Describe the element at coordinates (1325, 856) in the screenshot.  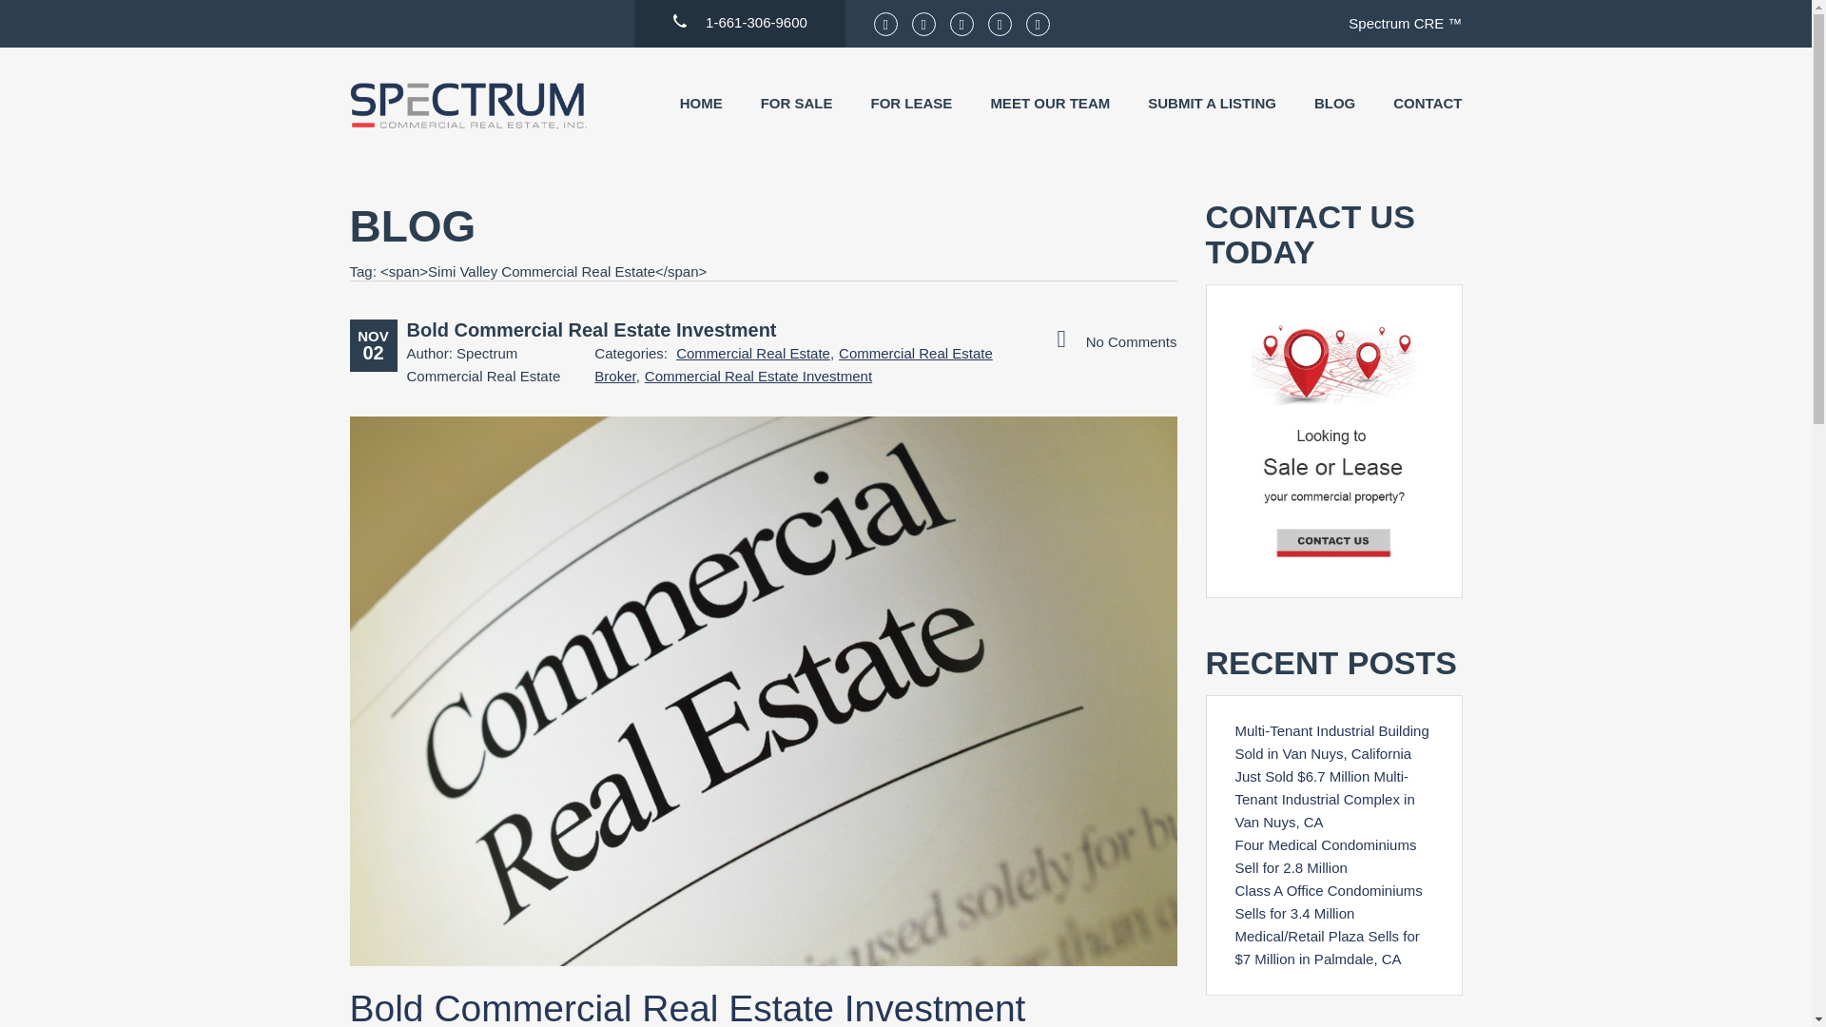
I see `Four Medical Condominiums Sell for 2.8 Million` at that location.